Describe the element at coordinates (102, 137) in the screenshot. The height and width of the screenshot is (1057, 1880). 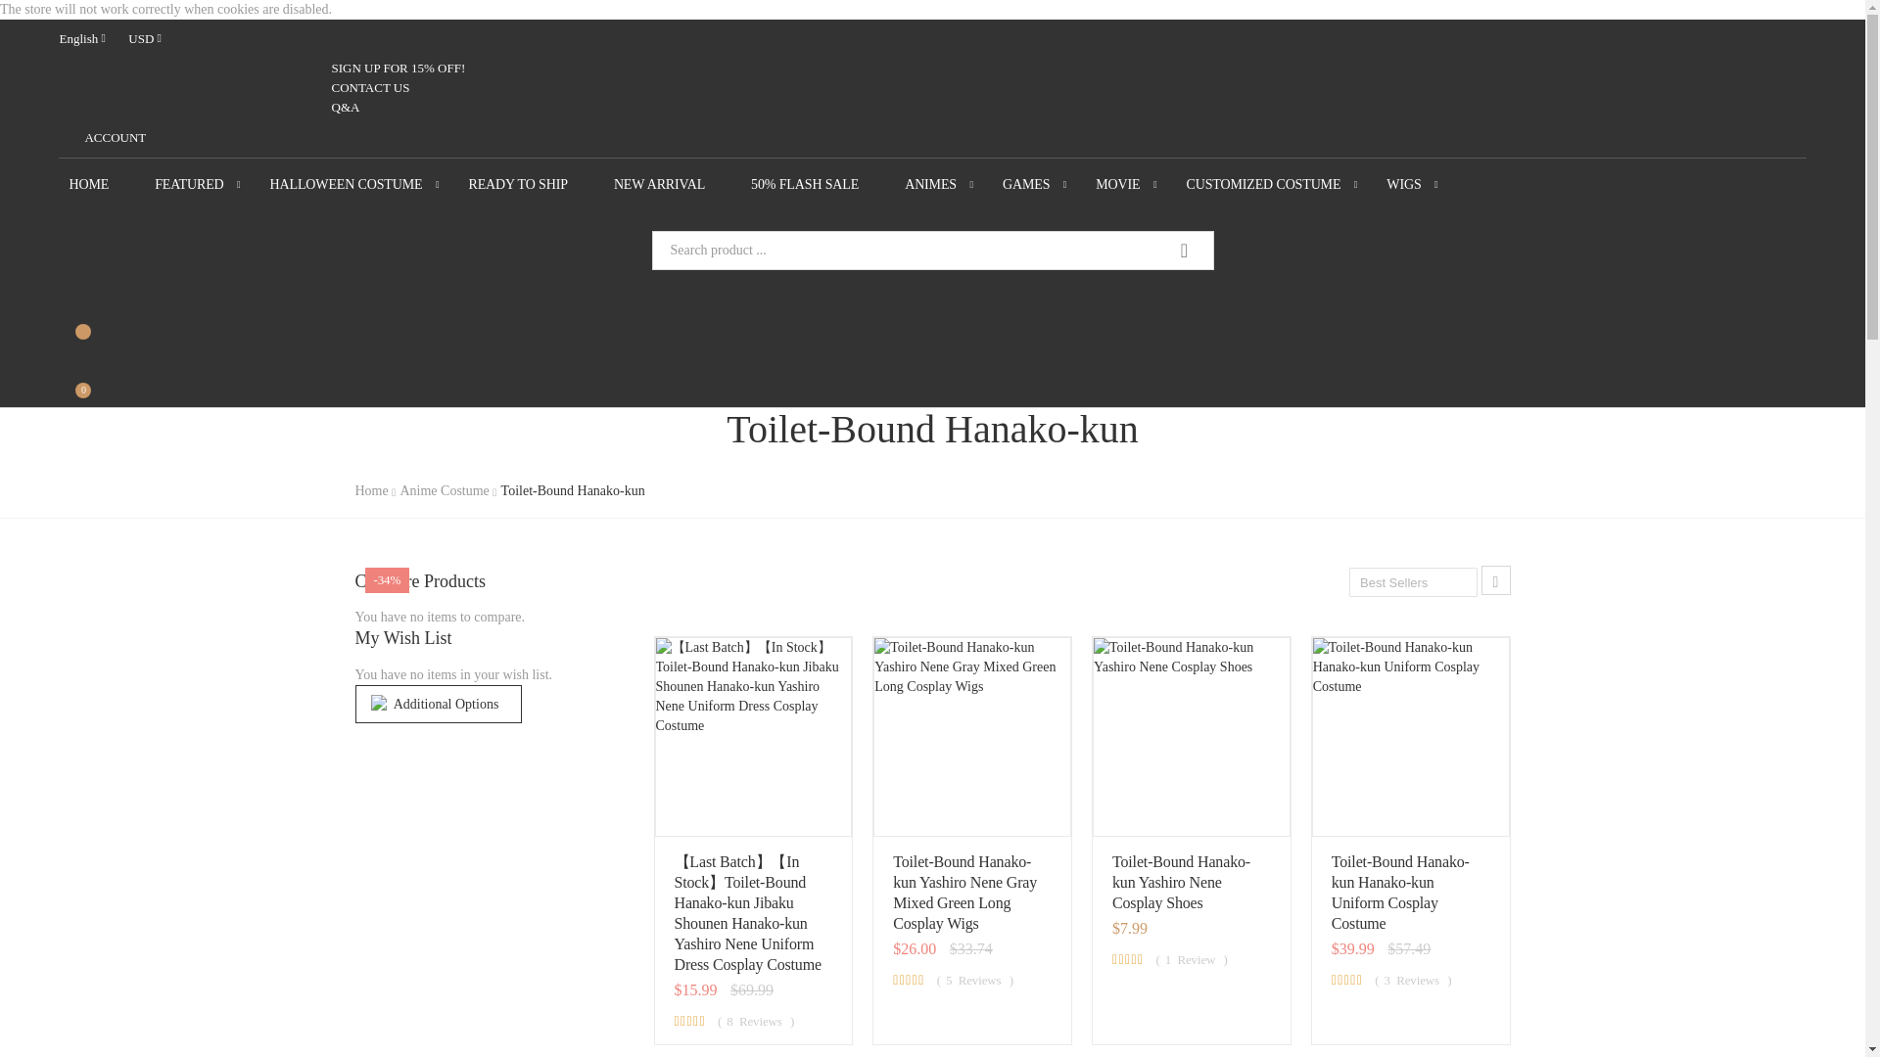
I see `Account` at that location.